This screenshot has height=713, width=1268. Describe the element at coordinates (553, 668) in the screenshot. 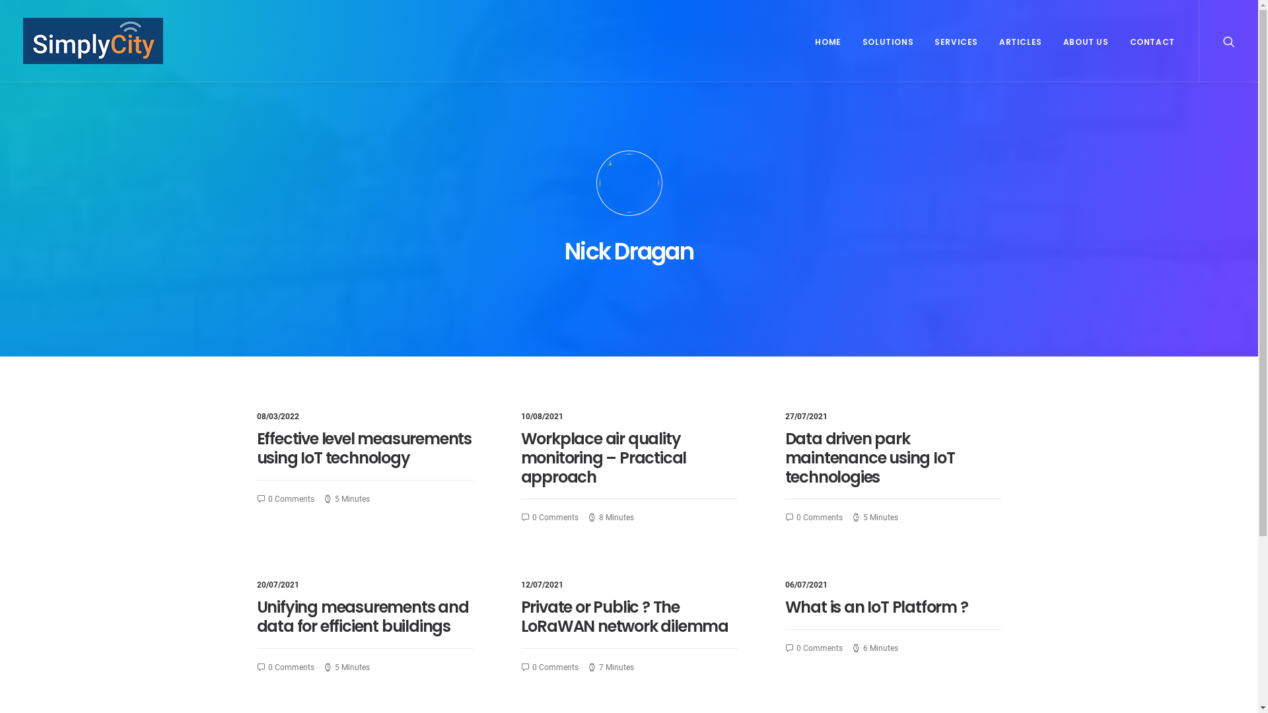

I see `0 Comments` at that location.